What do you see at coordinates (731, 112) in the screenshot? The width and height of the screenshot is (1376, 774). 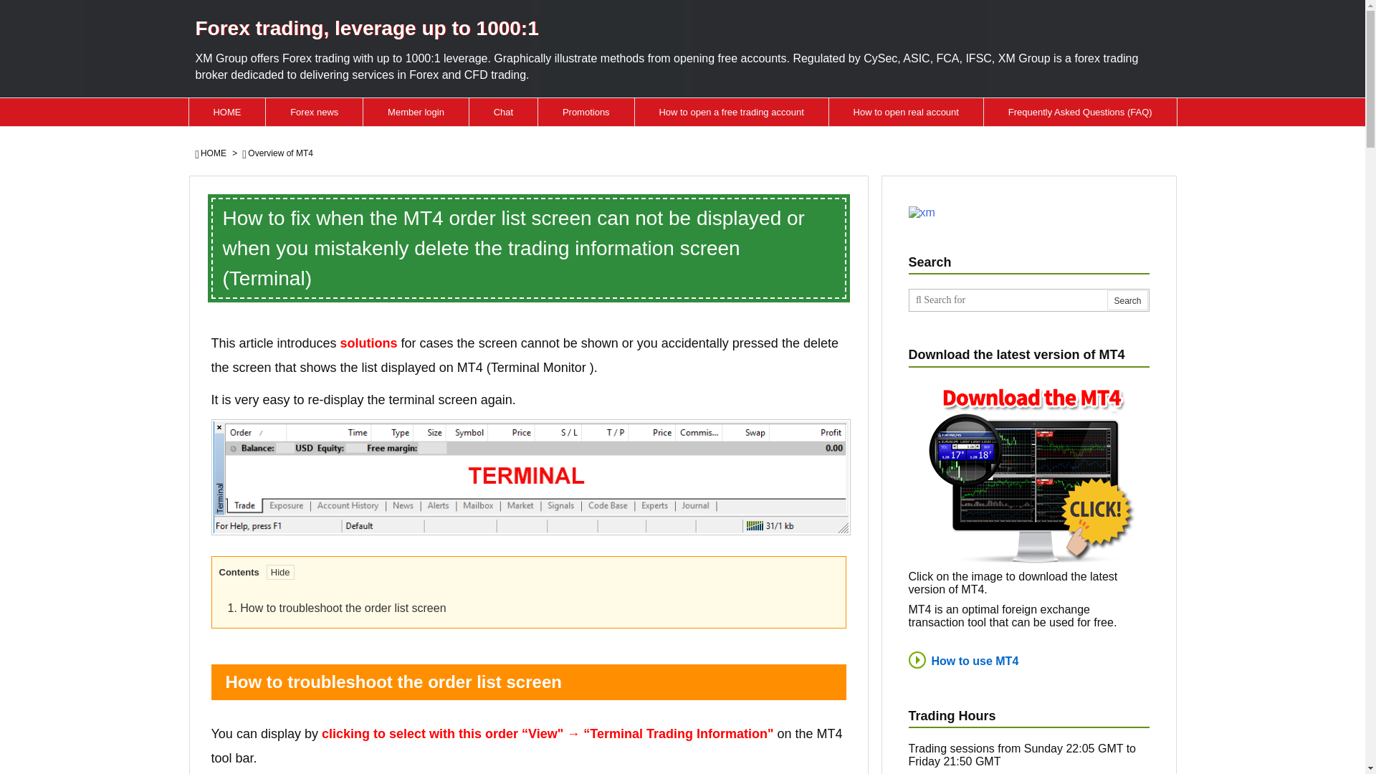 I see `How to Open a Free Trading Account` at bounding box center [731, 112].